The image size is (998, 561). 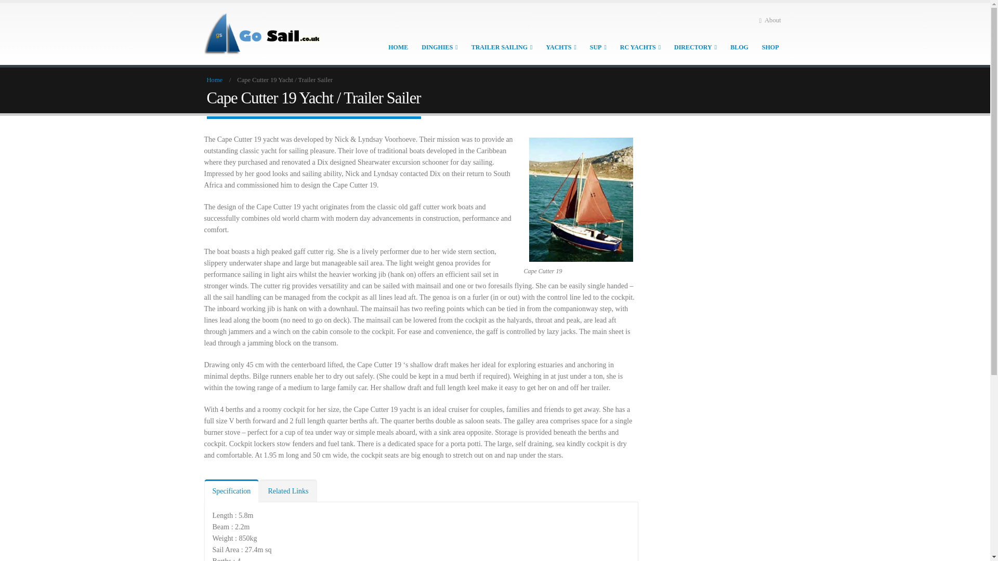 I want to click on SUP, so click(x=598, y=47).